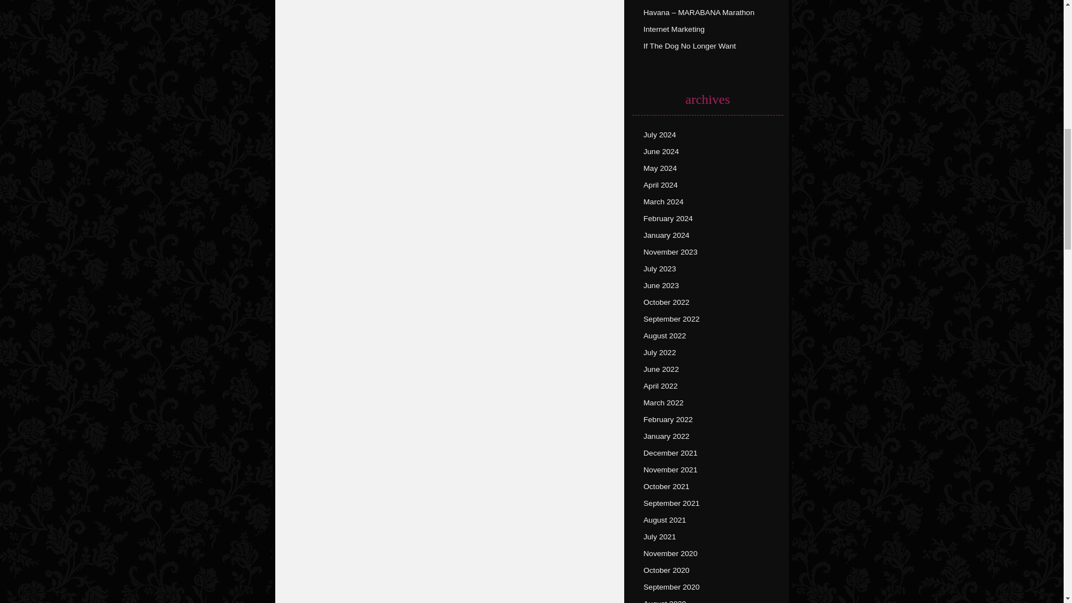 Image resolution: width=1072 pixels, height=603 pixels. I want to click on March 2024, so click(663, 202).